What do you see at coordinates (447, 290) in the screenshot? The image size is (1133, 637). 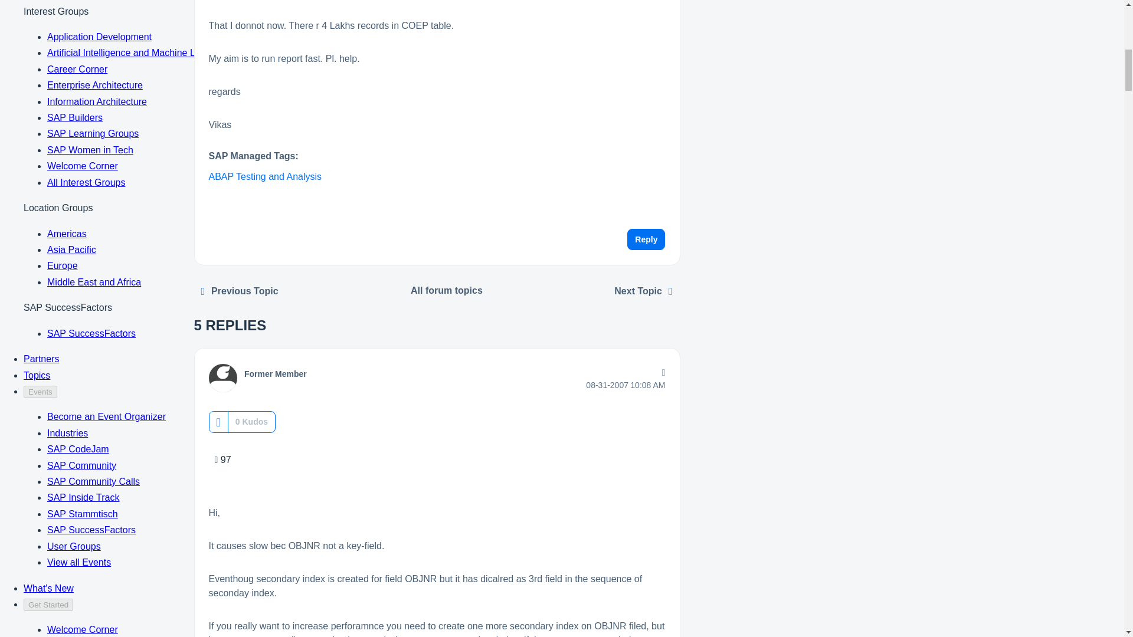 I see `Application Development Discussions` at bounding box center [447, 290].